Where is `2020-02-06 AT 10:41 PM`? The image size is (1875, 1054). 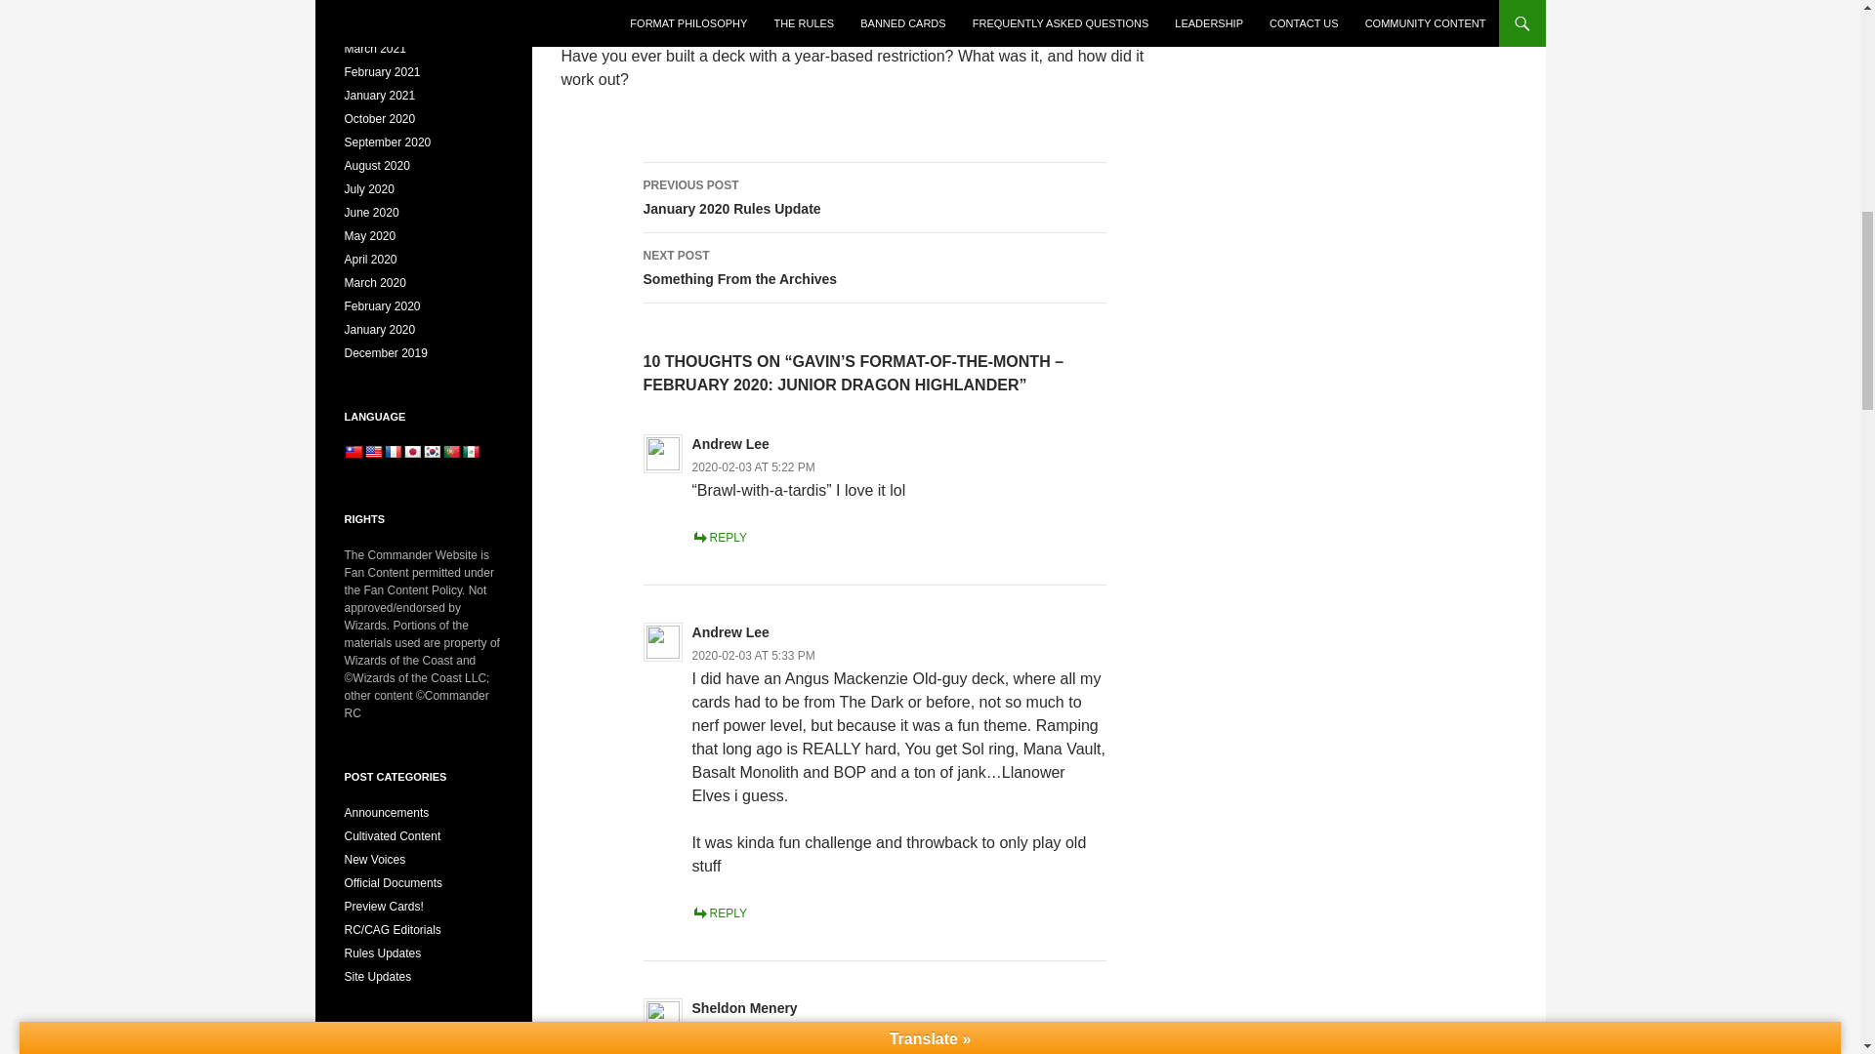
2020-02-06 AT 10:41 PM is located at coordinates (757, 1031).